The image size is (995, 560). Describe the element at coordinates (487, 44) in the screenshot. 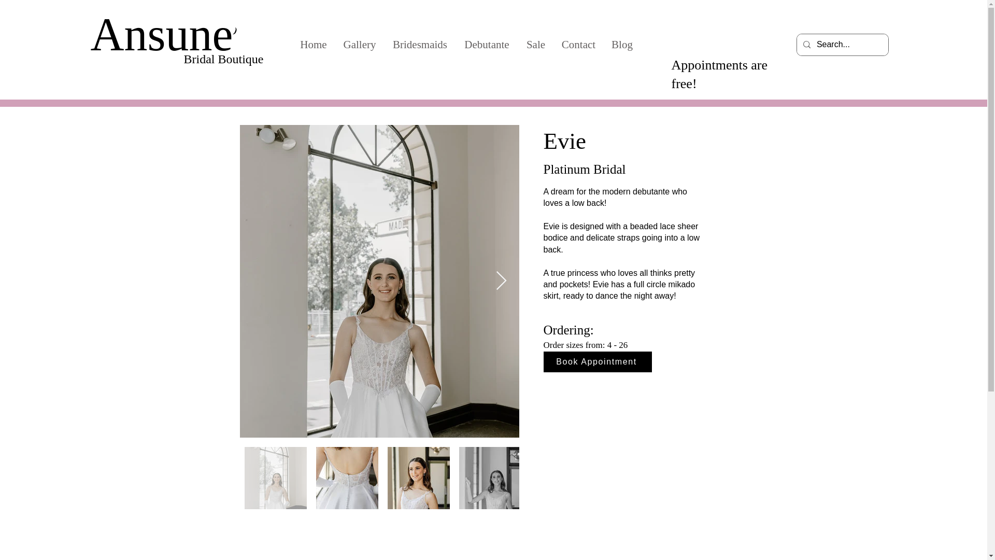

I see `Debutante` at that location.